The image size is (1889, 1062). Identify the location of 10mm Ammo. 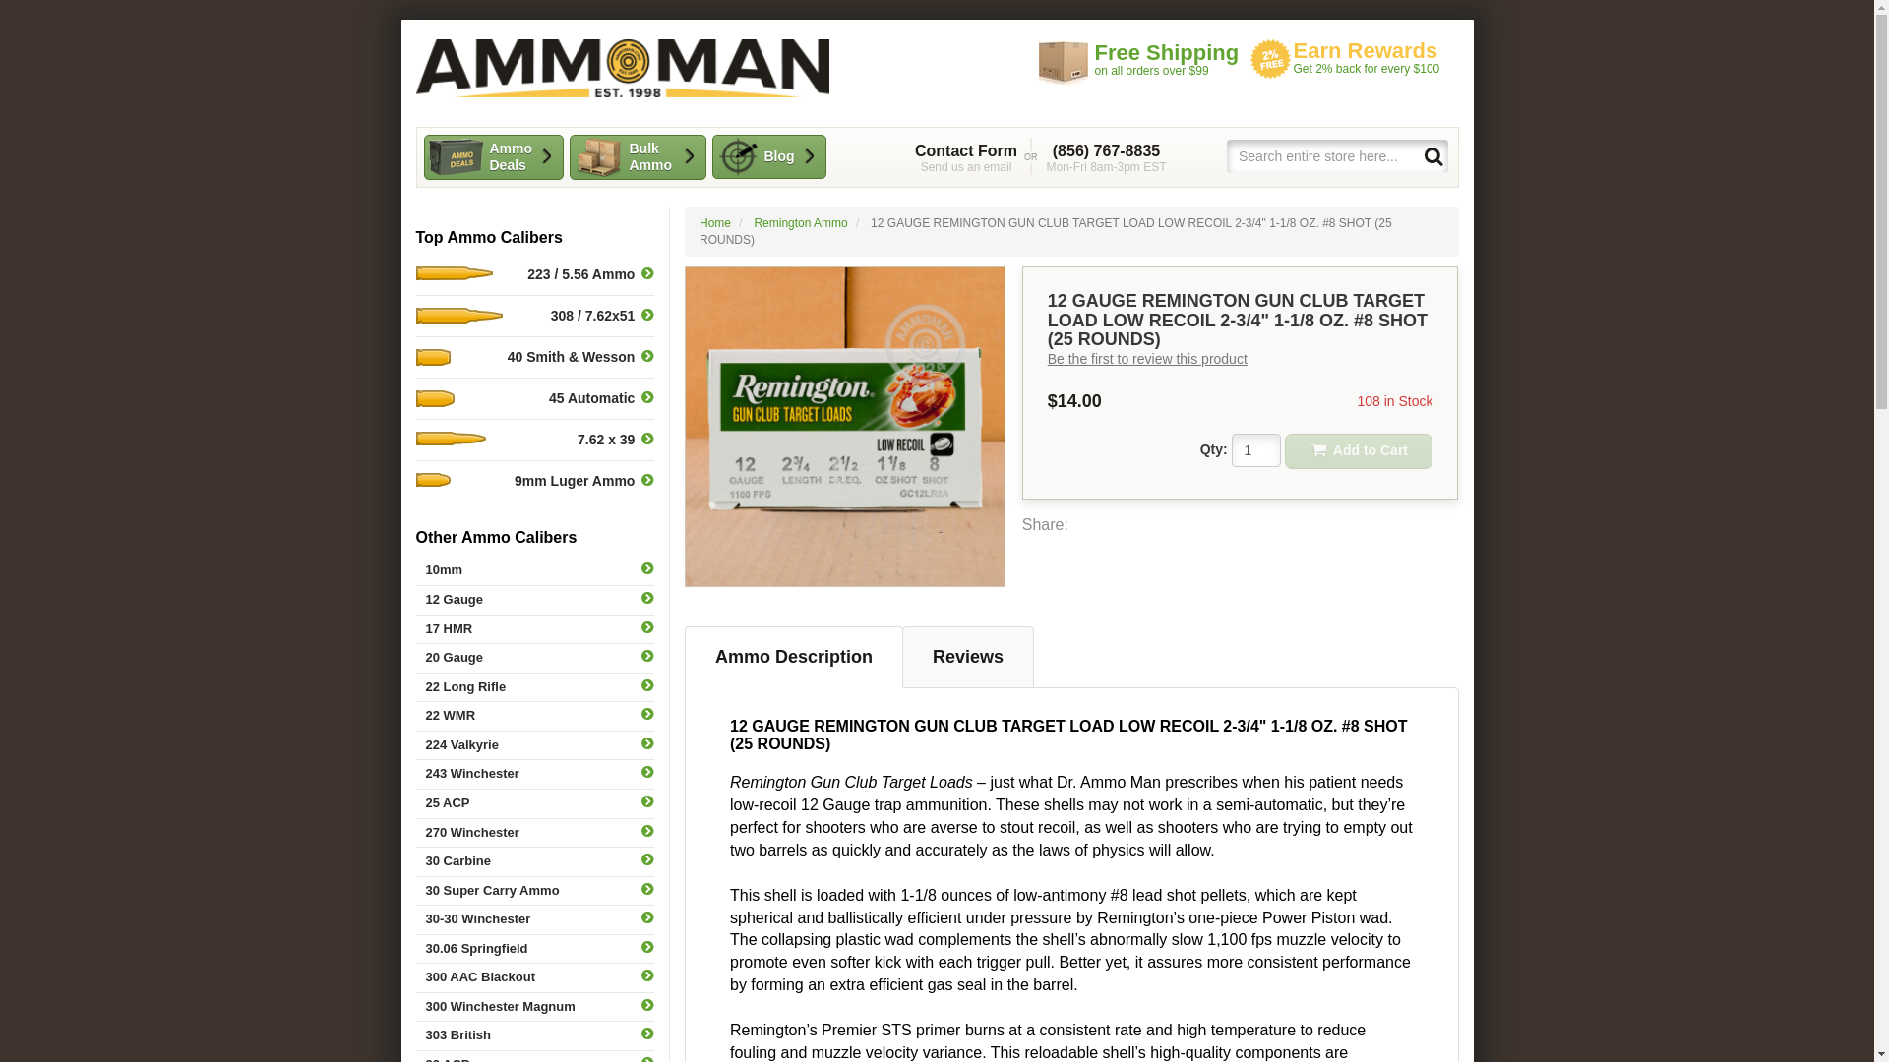
(534, 570).